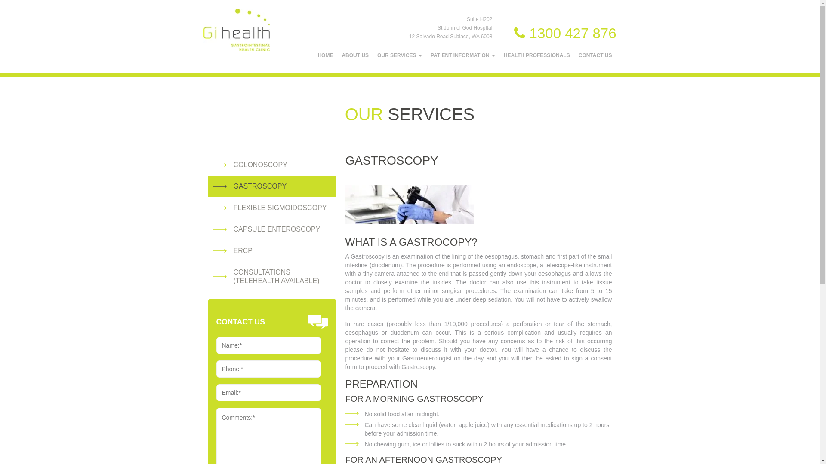 This screenshot has height=464, width=826. I want to click on CONTACT US, so click(595, 55).